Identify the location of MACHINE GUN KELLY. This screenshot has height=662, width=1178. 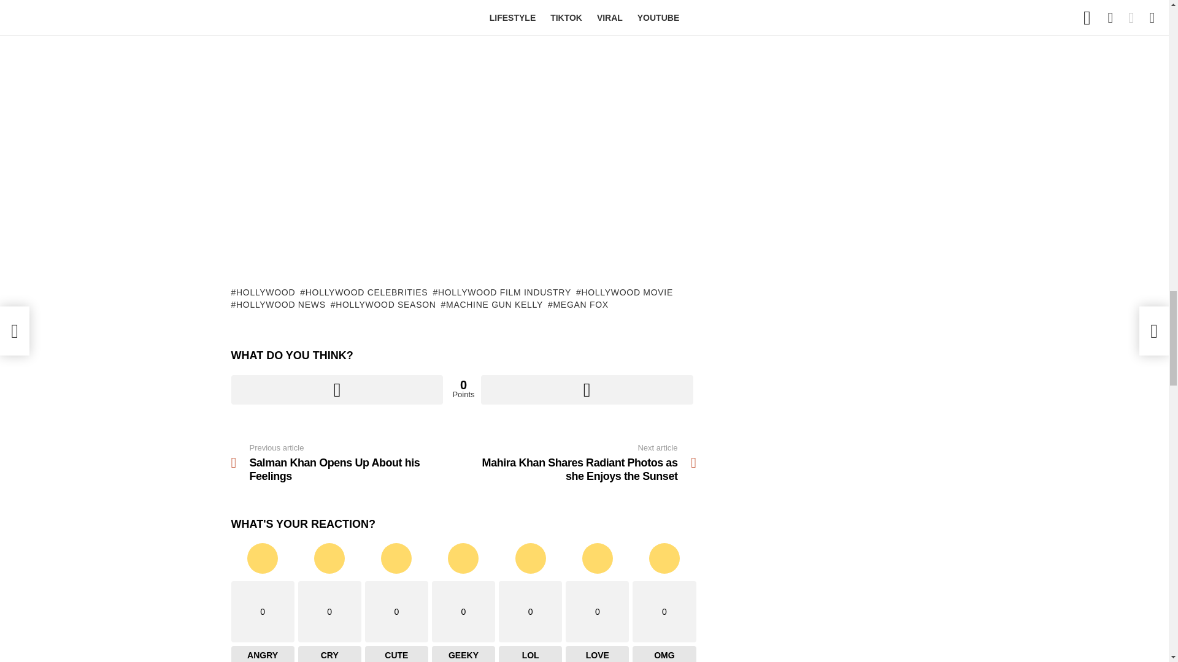
(492, 304).